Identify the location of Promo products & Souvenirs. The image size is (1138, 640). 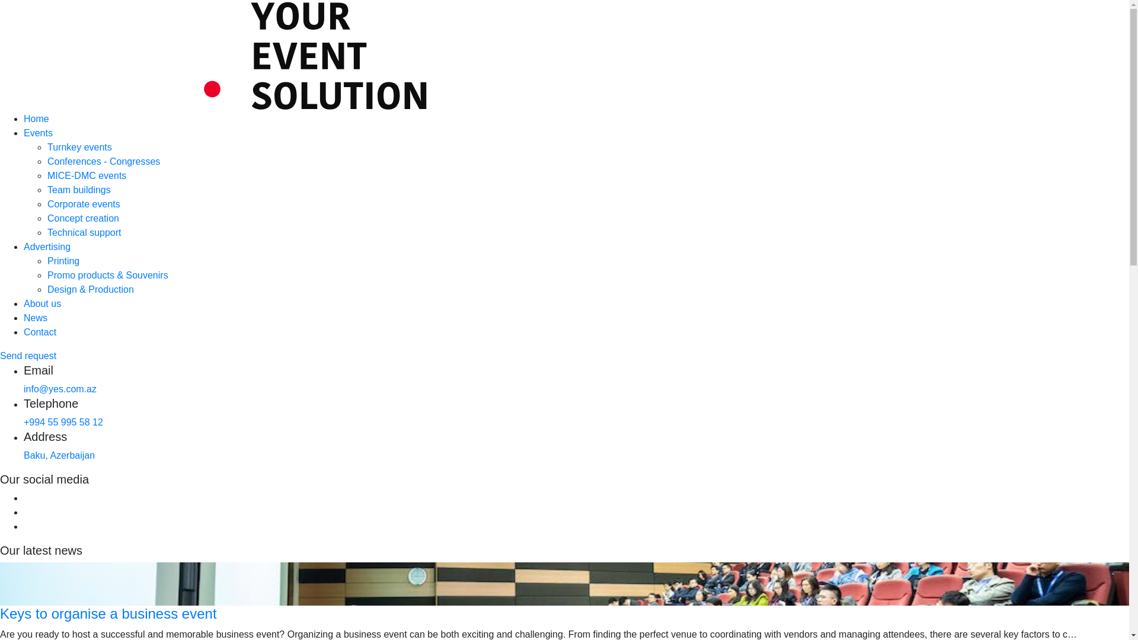
(108, 275).